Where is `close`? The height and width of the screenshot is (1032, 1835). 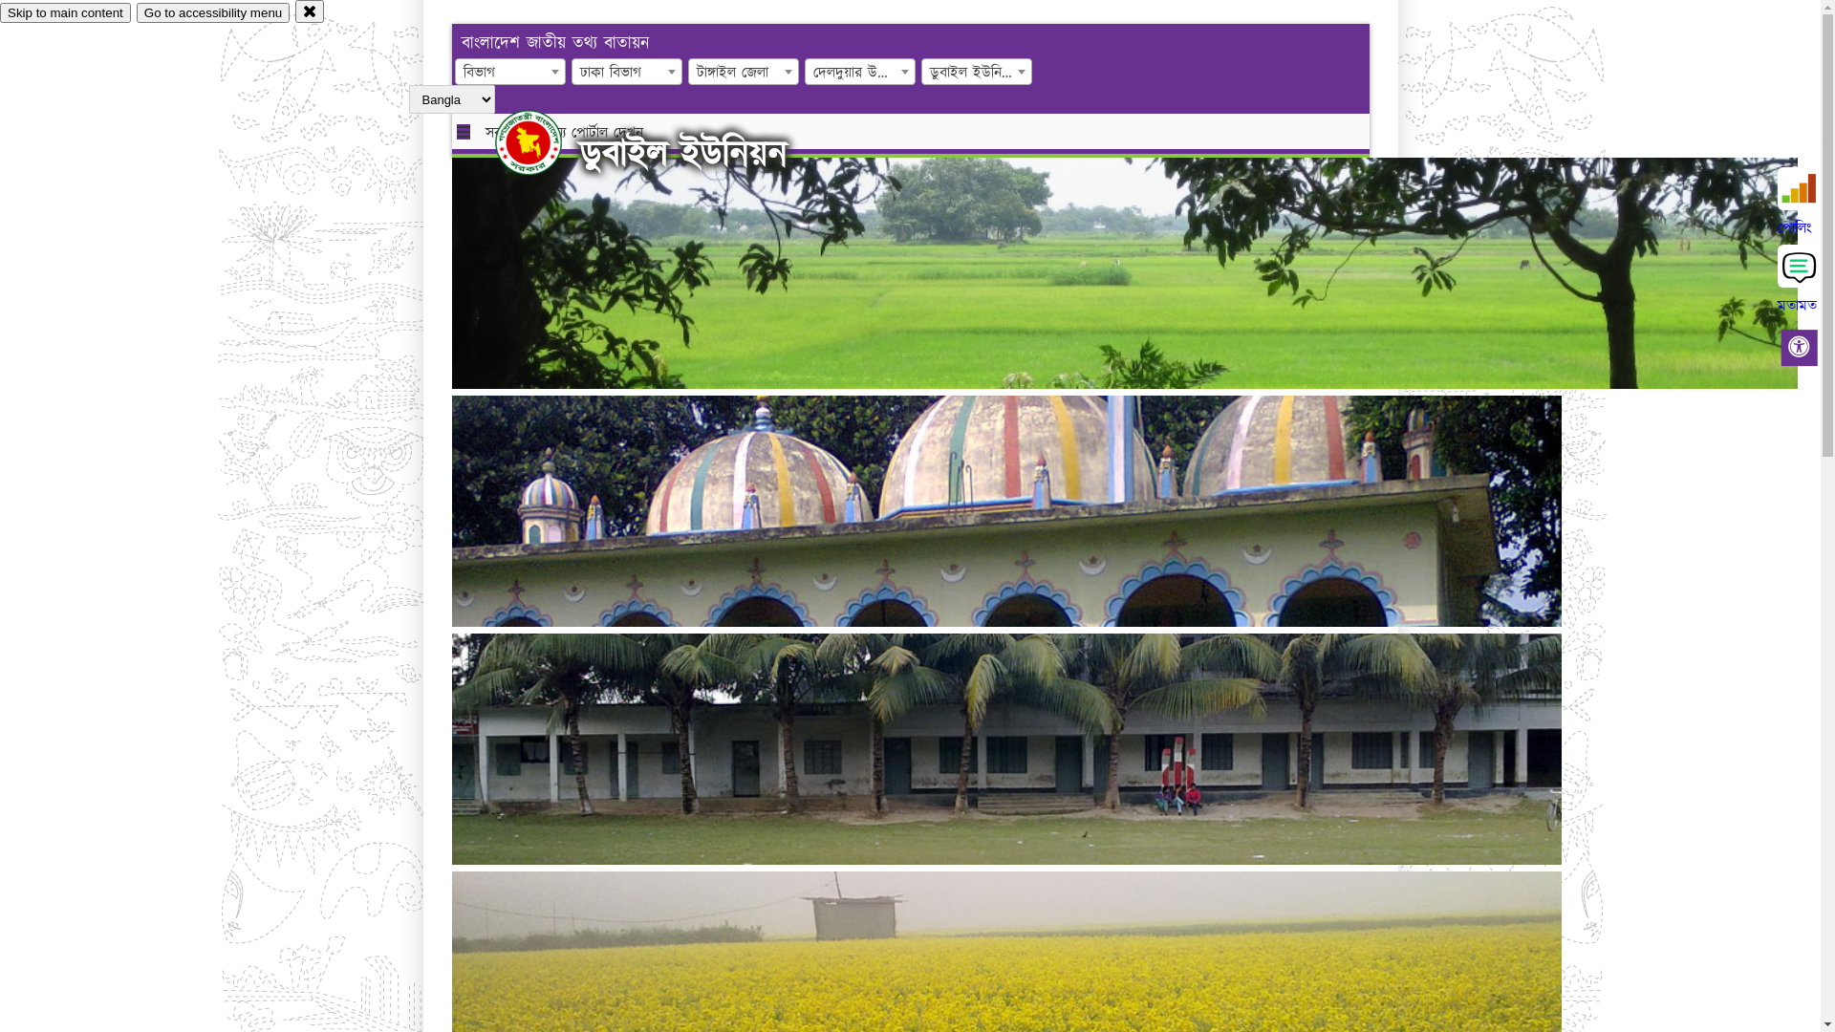
close is located at coordinates (310, 11).